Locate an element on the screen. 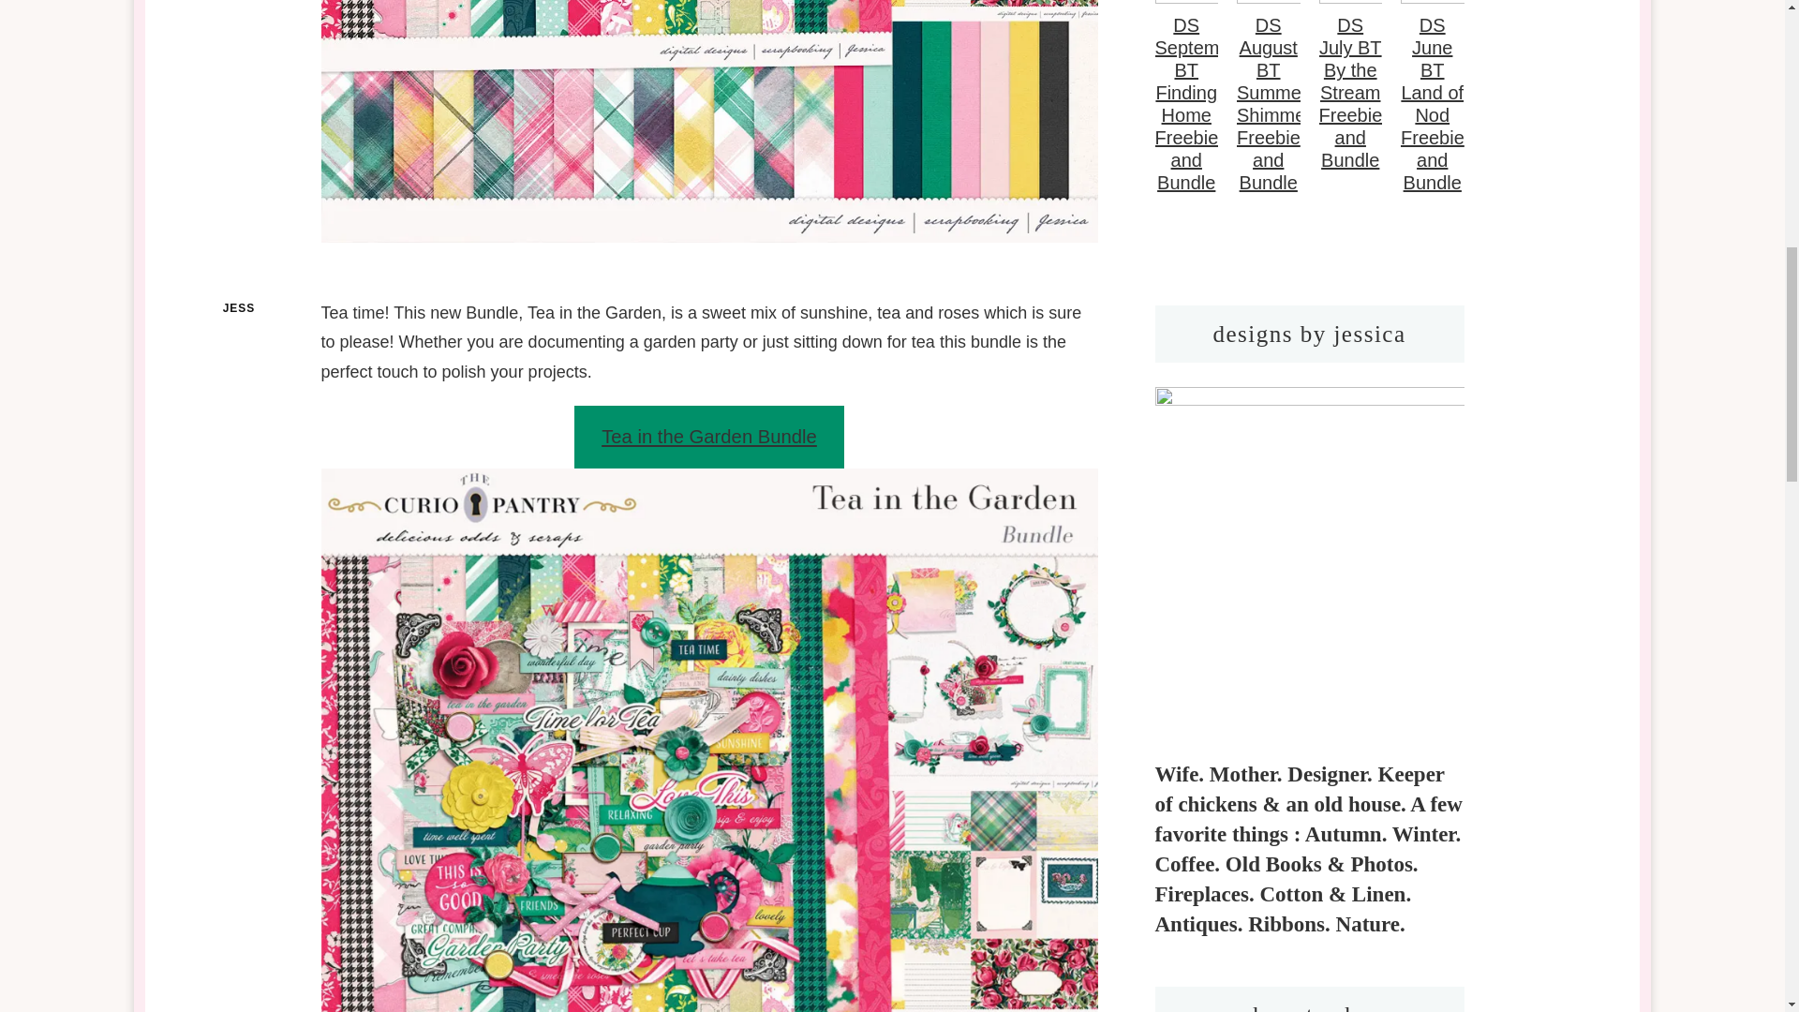  JESS is located at coordinates (240, 308).